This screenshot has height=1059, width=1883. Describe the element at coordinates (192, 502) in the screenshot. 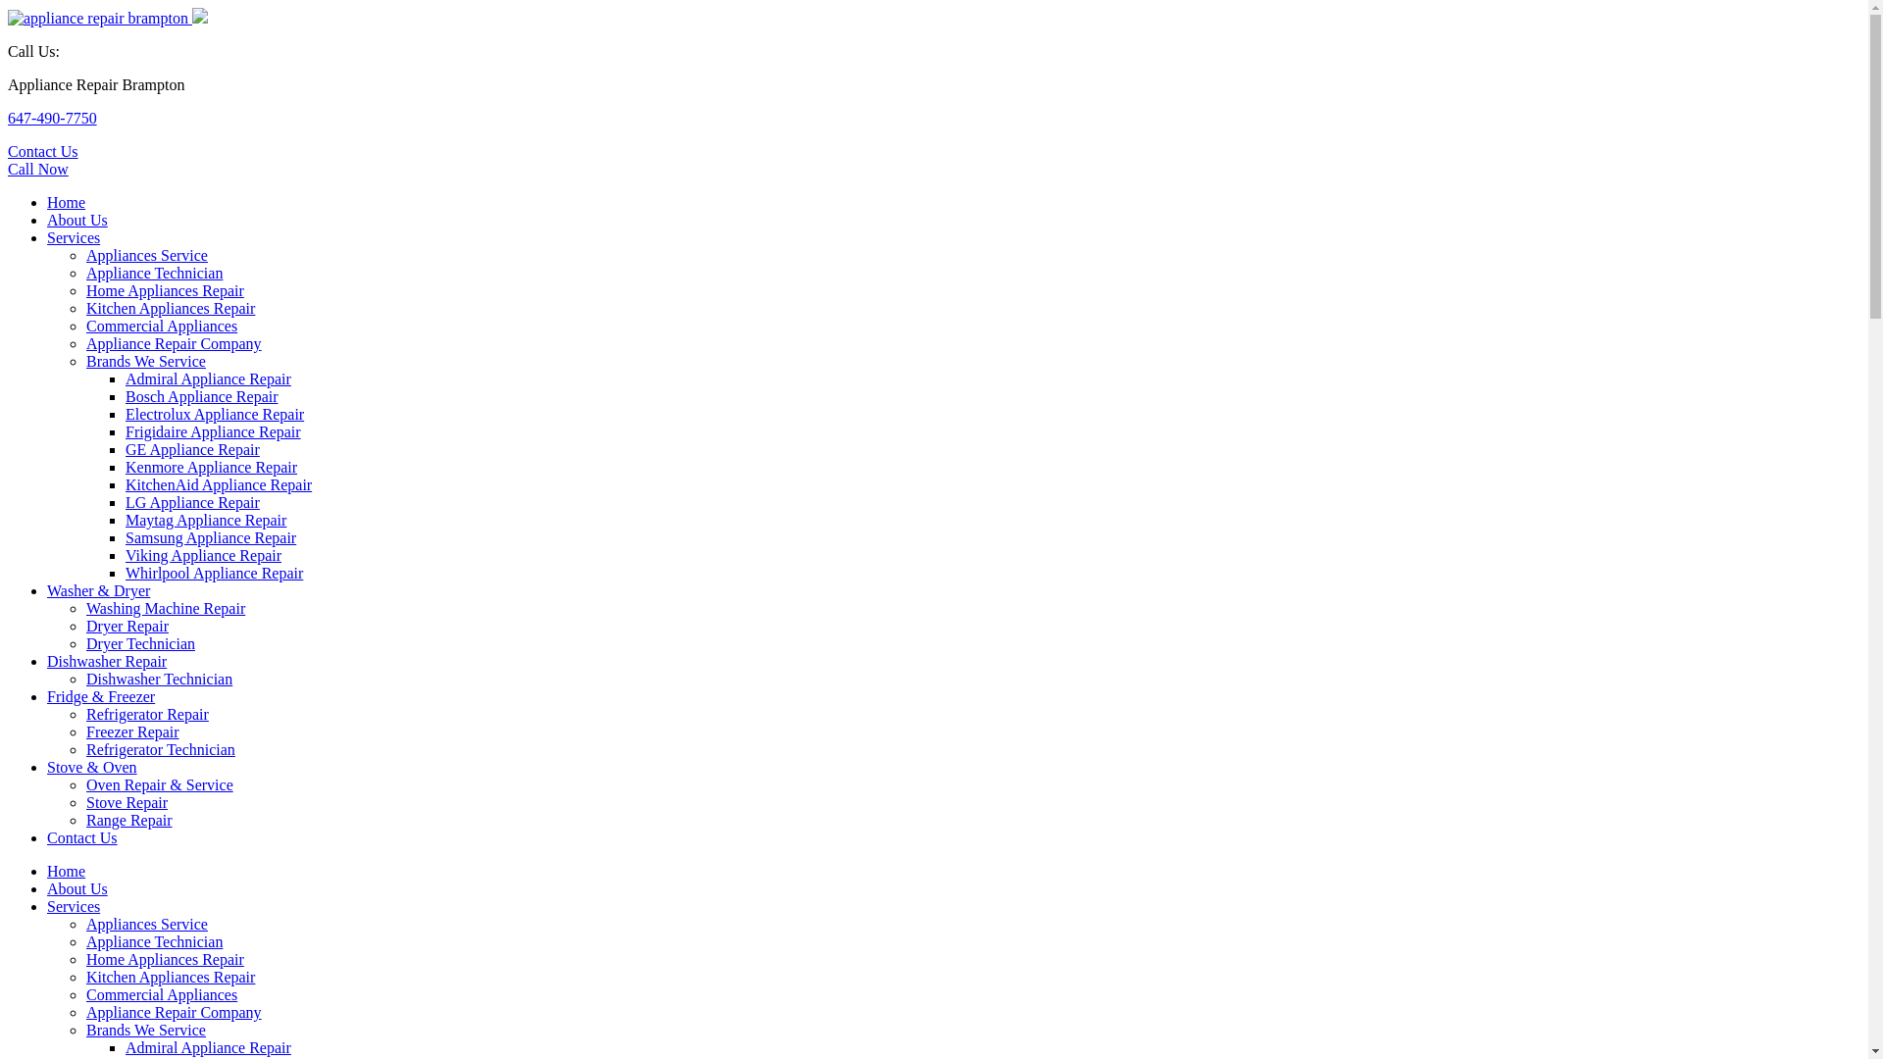

I see `LG Appliance Repair` at that location.